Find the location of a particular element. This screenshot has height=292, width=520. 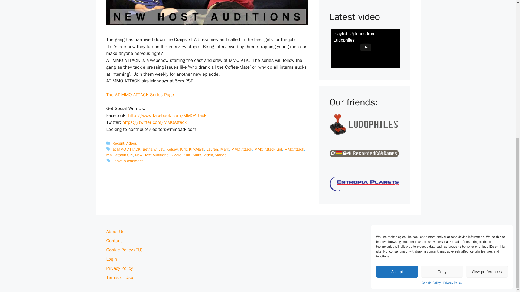

Cookie Policy is located at coordinates (431, 20).